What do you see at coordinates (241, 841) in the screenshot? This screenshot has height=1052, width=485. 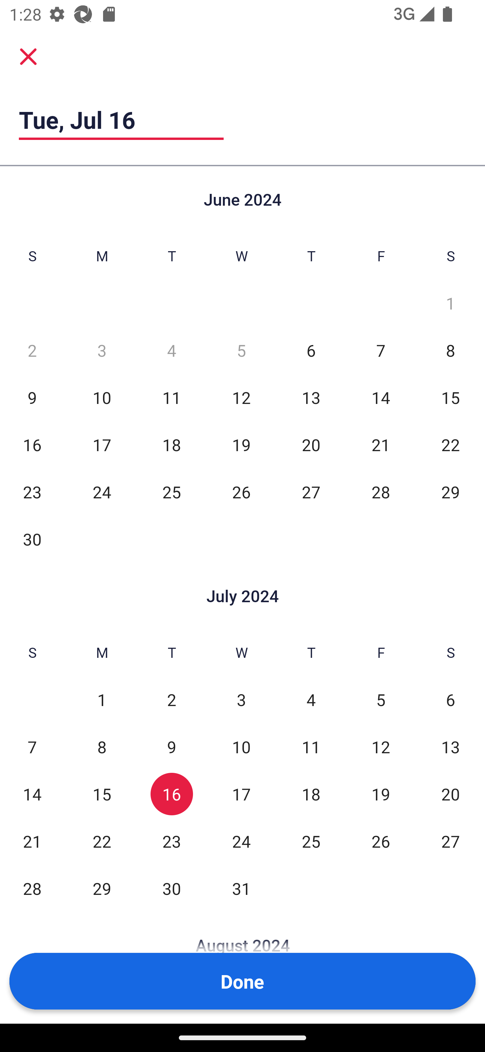 I see `24 Wed, Jul 24, Not Selected` at bounding box center [241, 841].